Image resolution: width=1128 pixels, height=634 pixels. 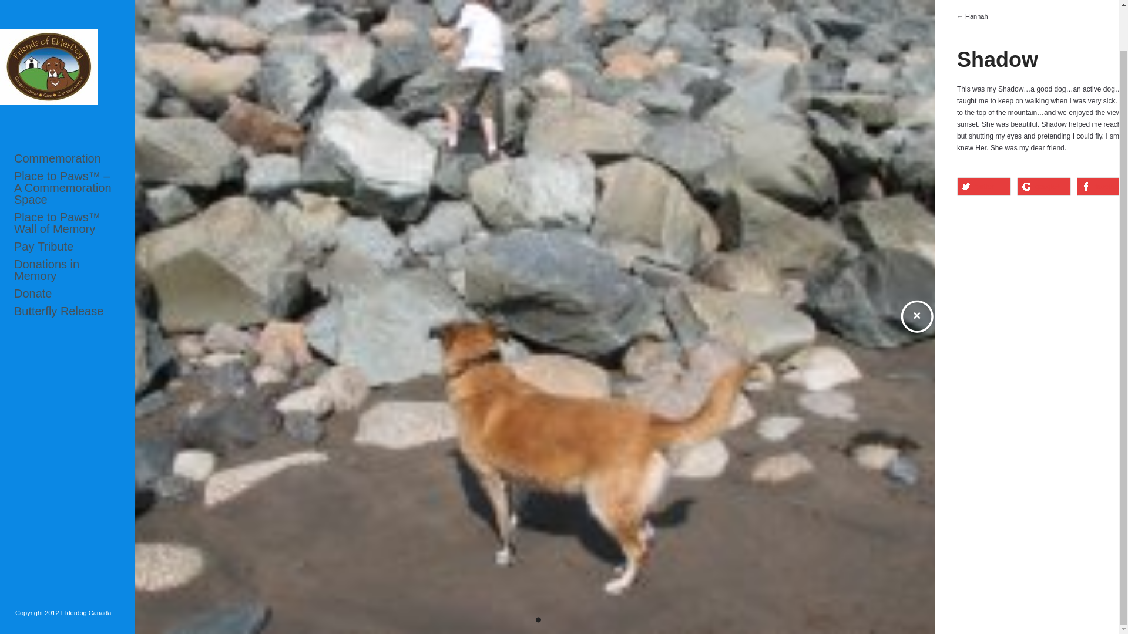 What do you see at coordinates (67, 264) in the screenshot?
I see `Butterfly Release` at bounding box center [67, 264].